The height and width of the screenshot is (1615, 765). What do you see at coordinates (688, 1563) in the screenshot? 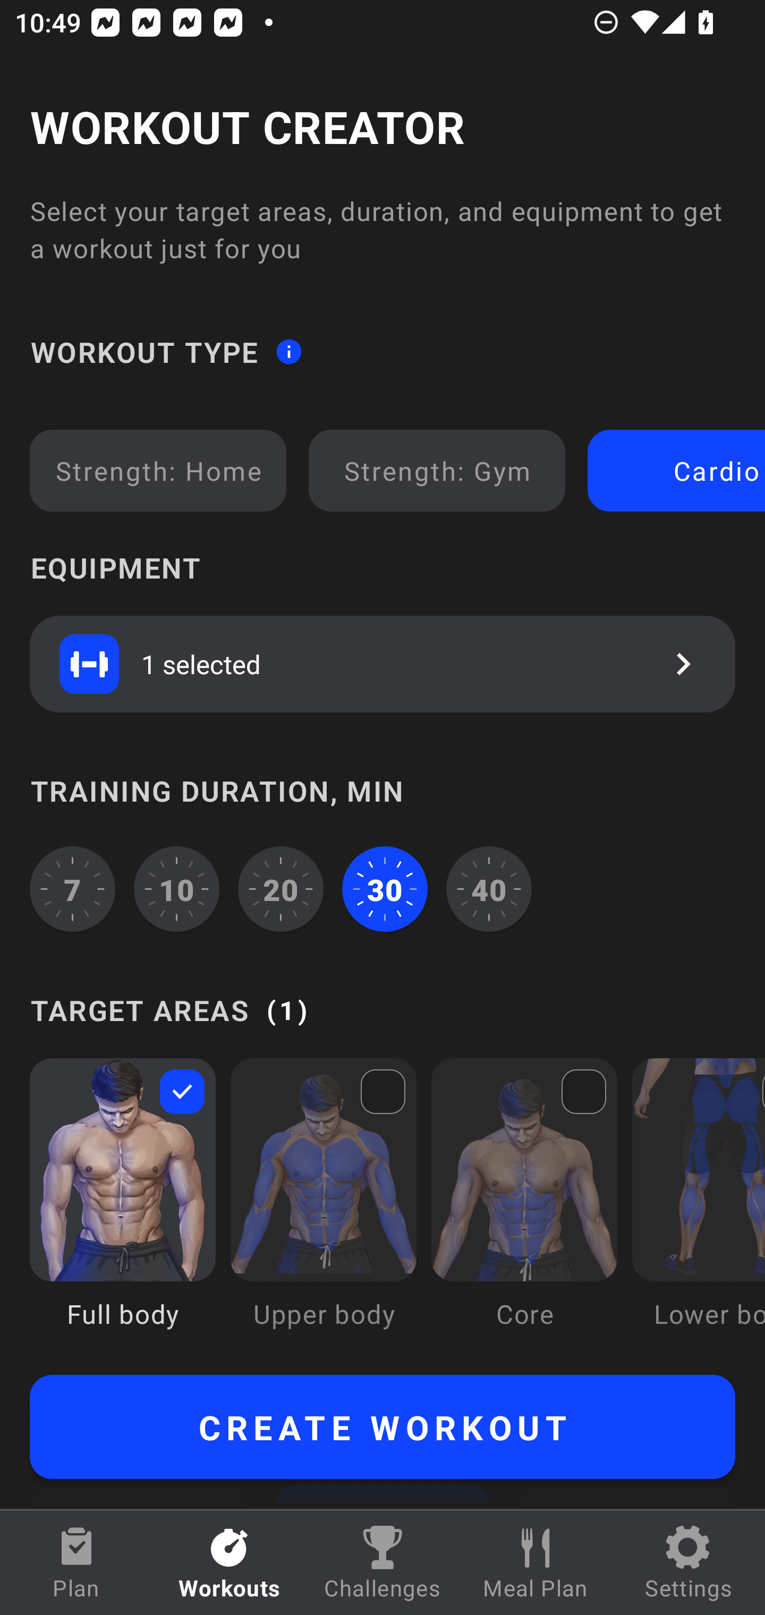
I see ` Settings ` at bounding box center [688, 1563].